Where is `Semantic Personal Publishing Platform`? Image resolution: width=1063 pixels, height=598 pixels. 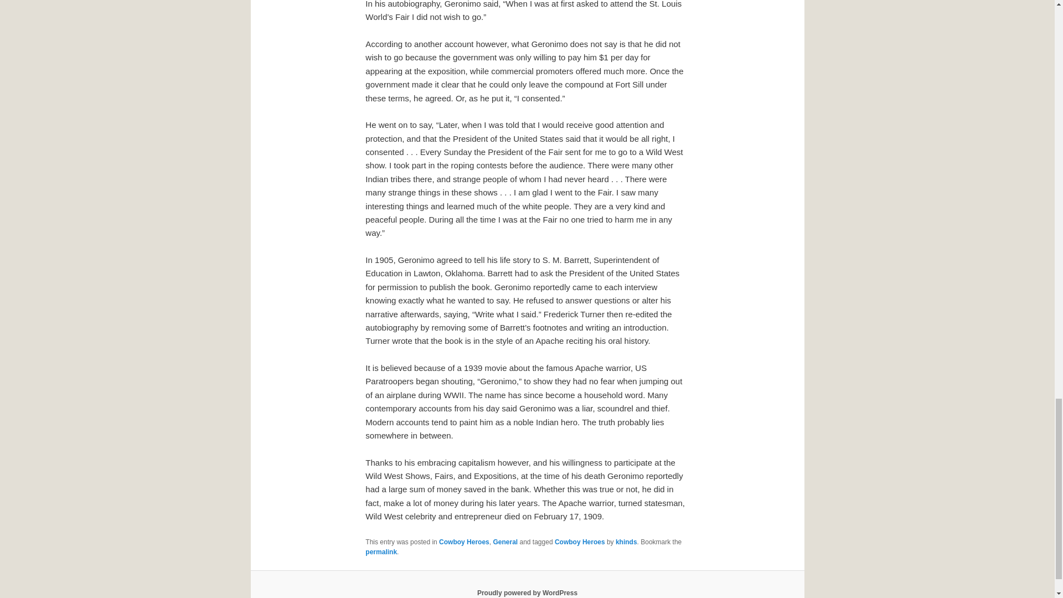 Semantic Personal Publishing Platform is located at coordinates (527, 592).